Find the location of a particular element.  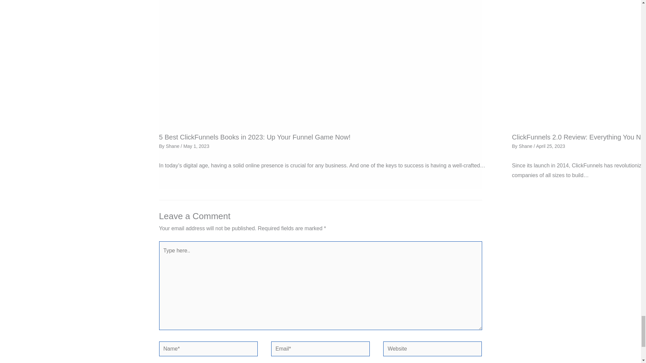

View all posts by Shane is located at coordinates (173, 146).